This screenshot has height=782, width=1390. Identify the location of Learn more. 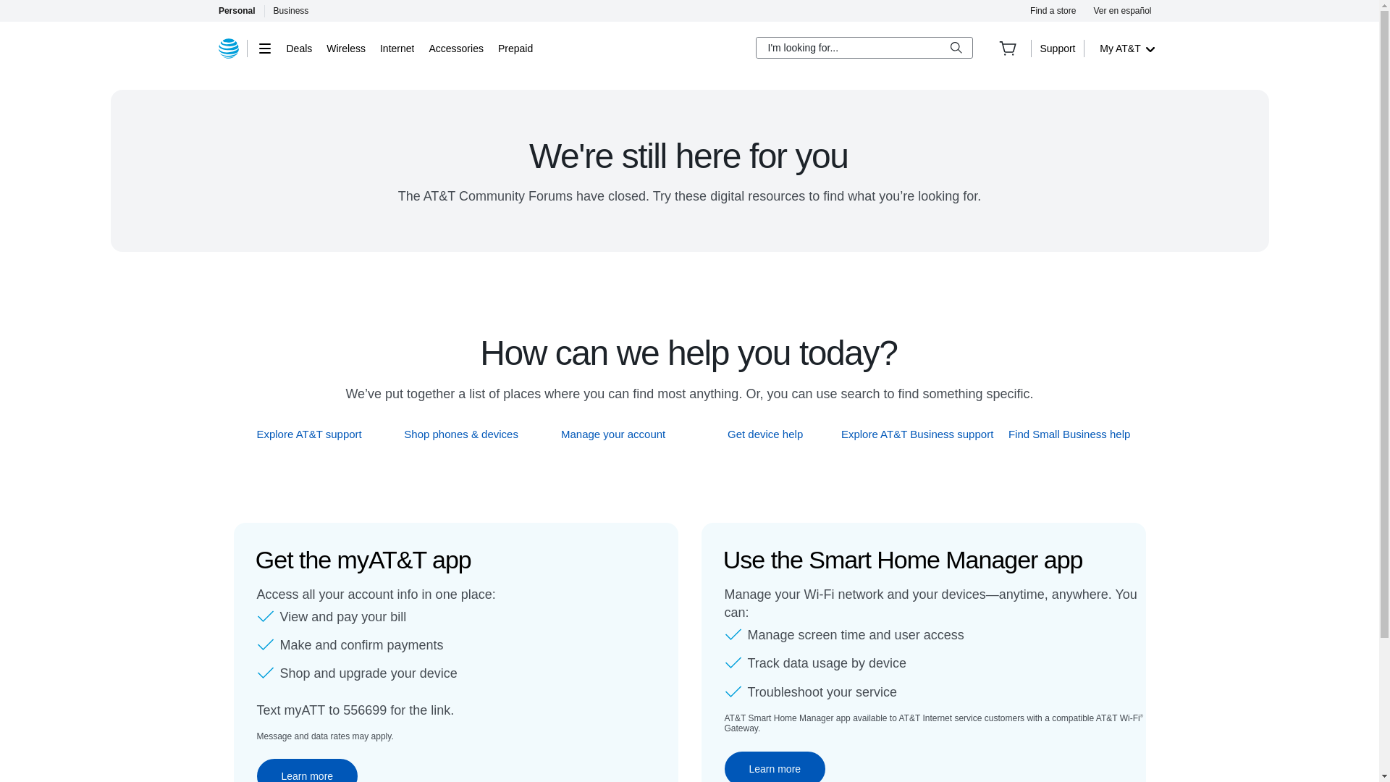
(306, 770).